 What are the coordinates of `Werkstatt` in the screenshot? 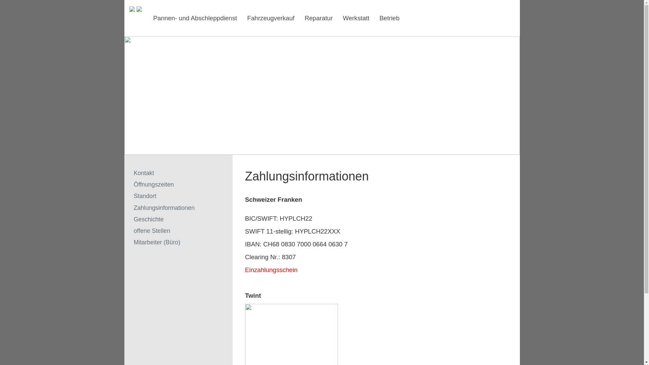 It's located at (356, 18).